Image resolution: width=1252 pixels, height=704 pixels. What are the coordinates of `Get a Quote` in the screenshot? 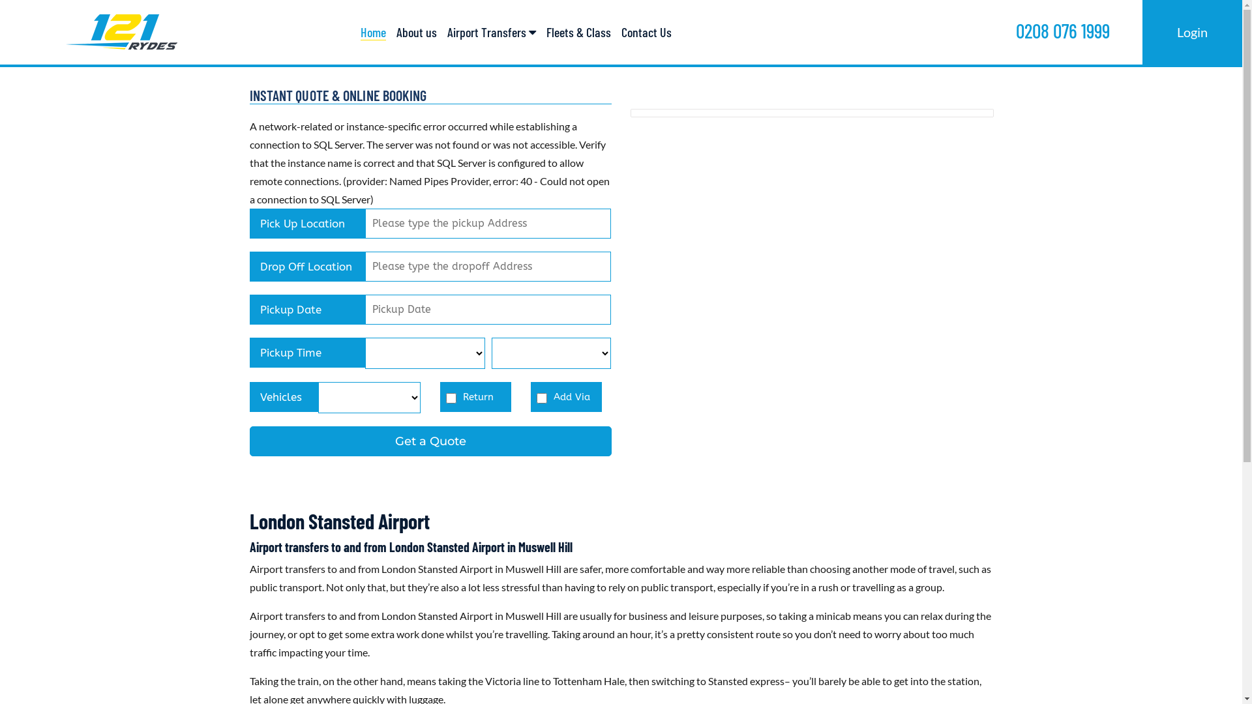 It's located at (430, 441).